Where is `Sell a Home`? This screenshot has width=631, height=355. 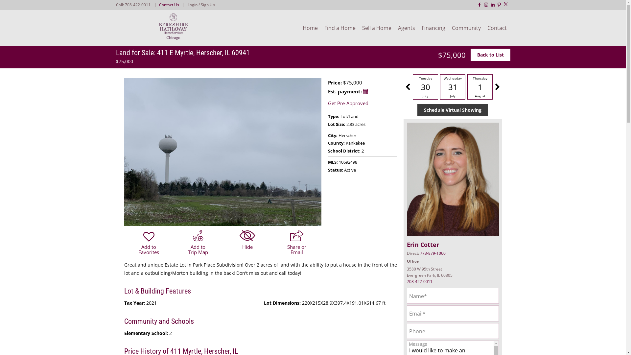
Sell a Home is located at coordinates (377, 28).